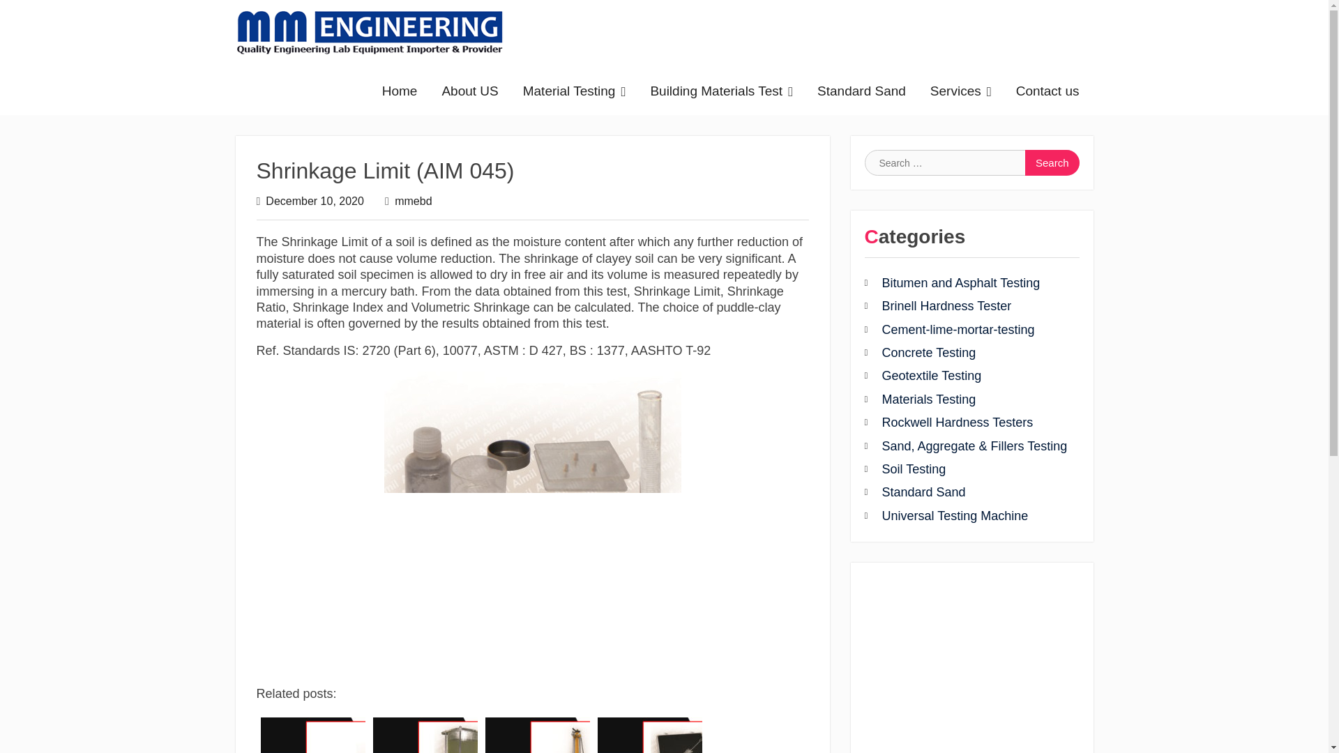 The height and width of the screenshot is (753, 1339). What do you see at coordinates (961, 91) in the screenshot?
I see `Services` at bounding box center [961, 91].